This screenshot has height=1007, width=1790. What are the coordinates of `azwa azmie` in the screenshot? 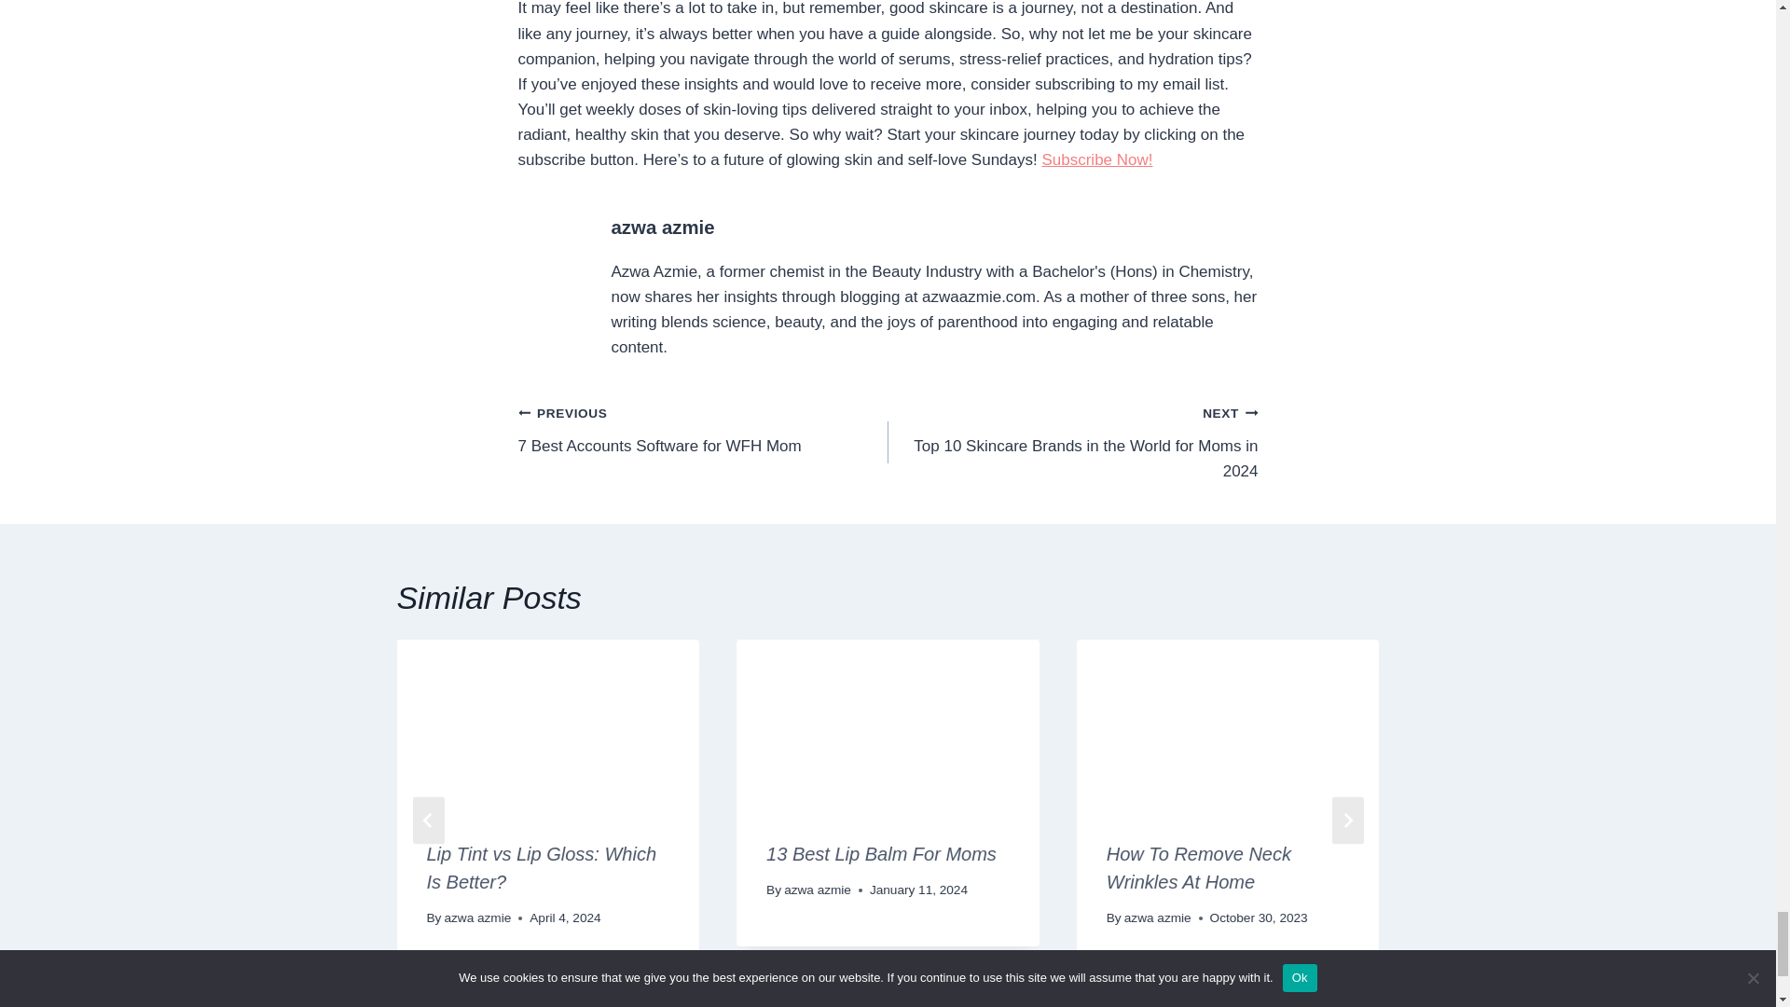 It's located at (663, 228).